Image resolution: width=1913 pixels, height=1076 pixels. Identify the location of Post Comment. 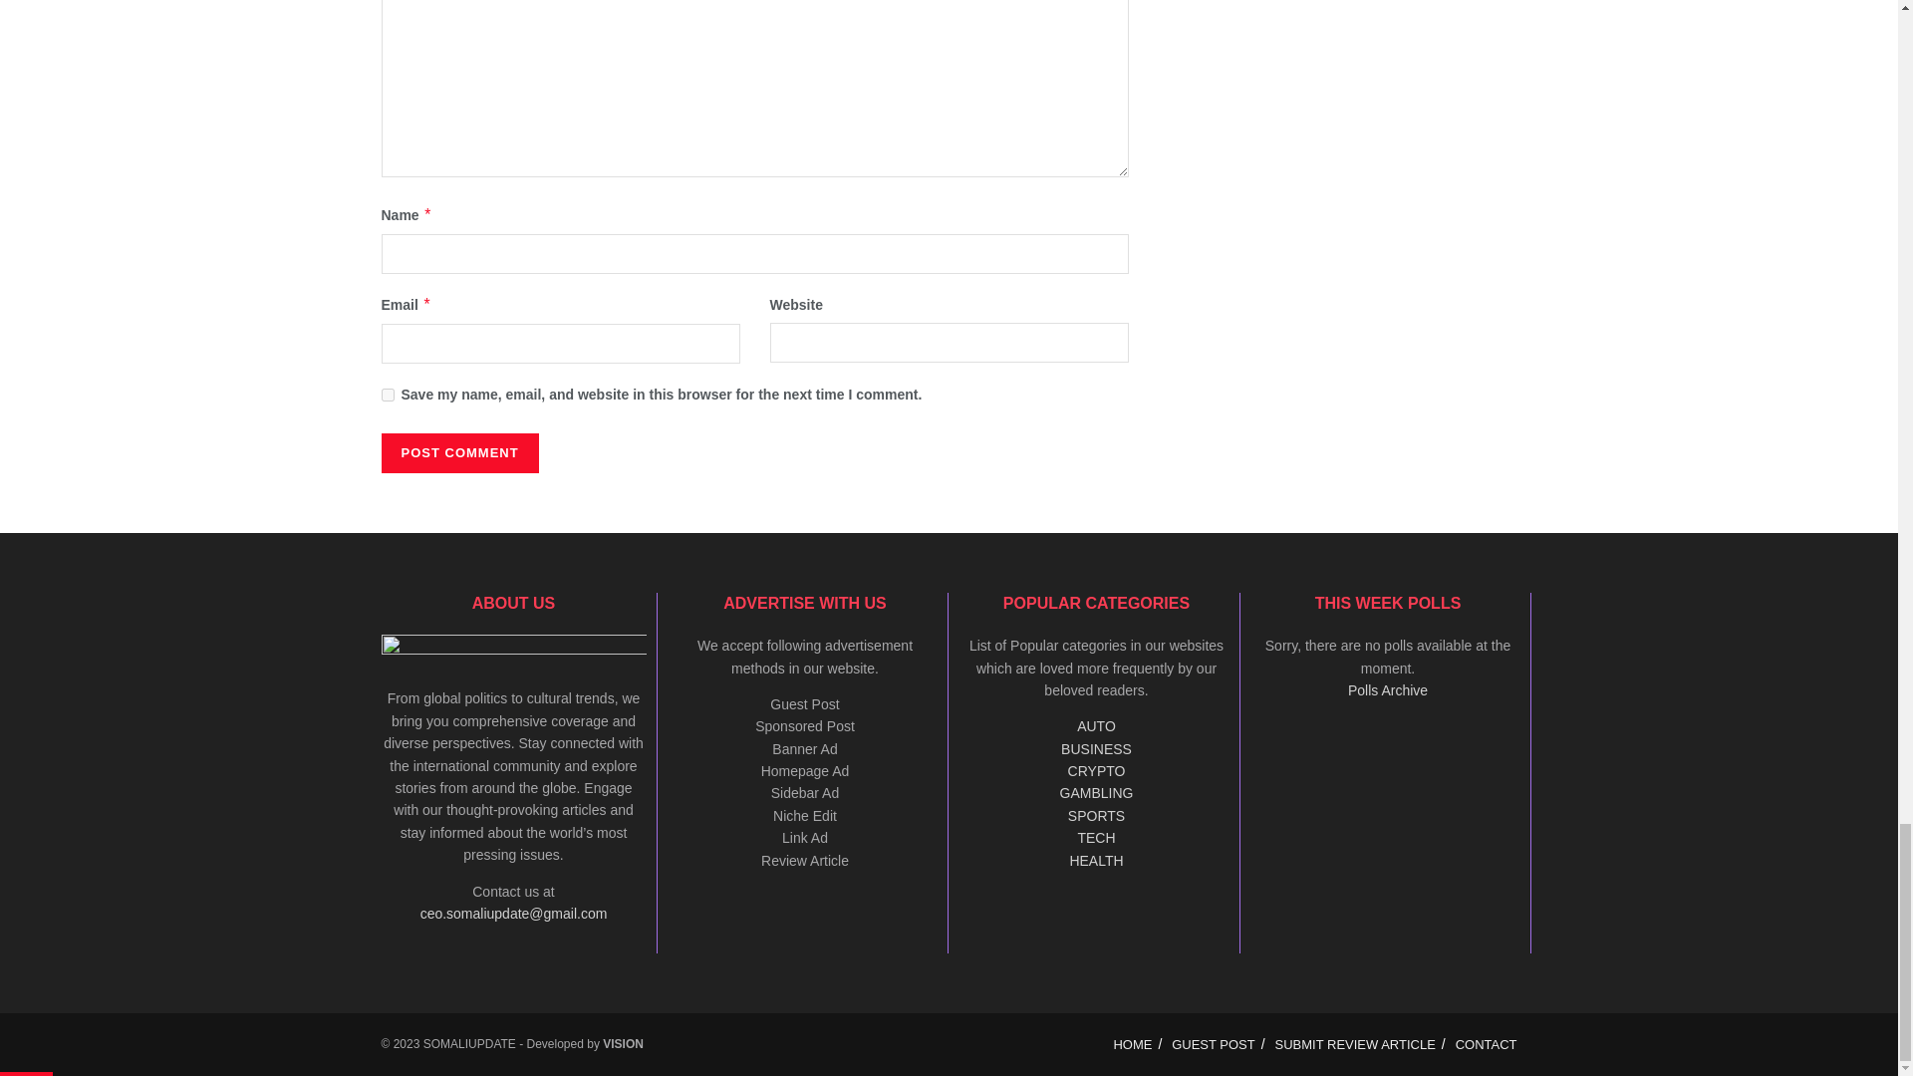
(458, 453).